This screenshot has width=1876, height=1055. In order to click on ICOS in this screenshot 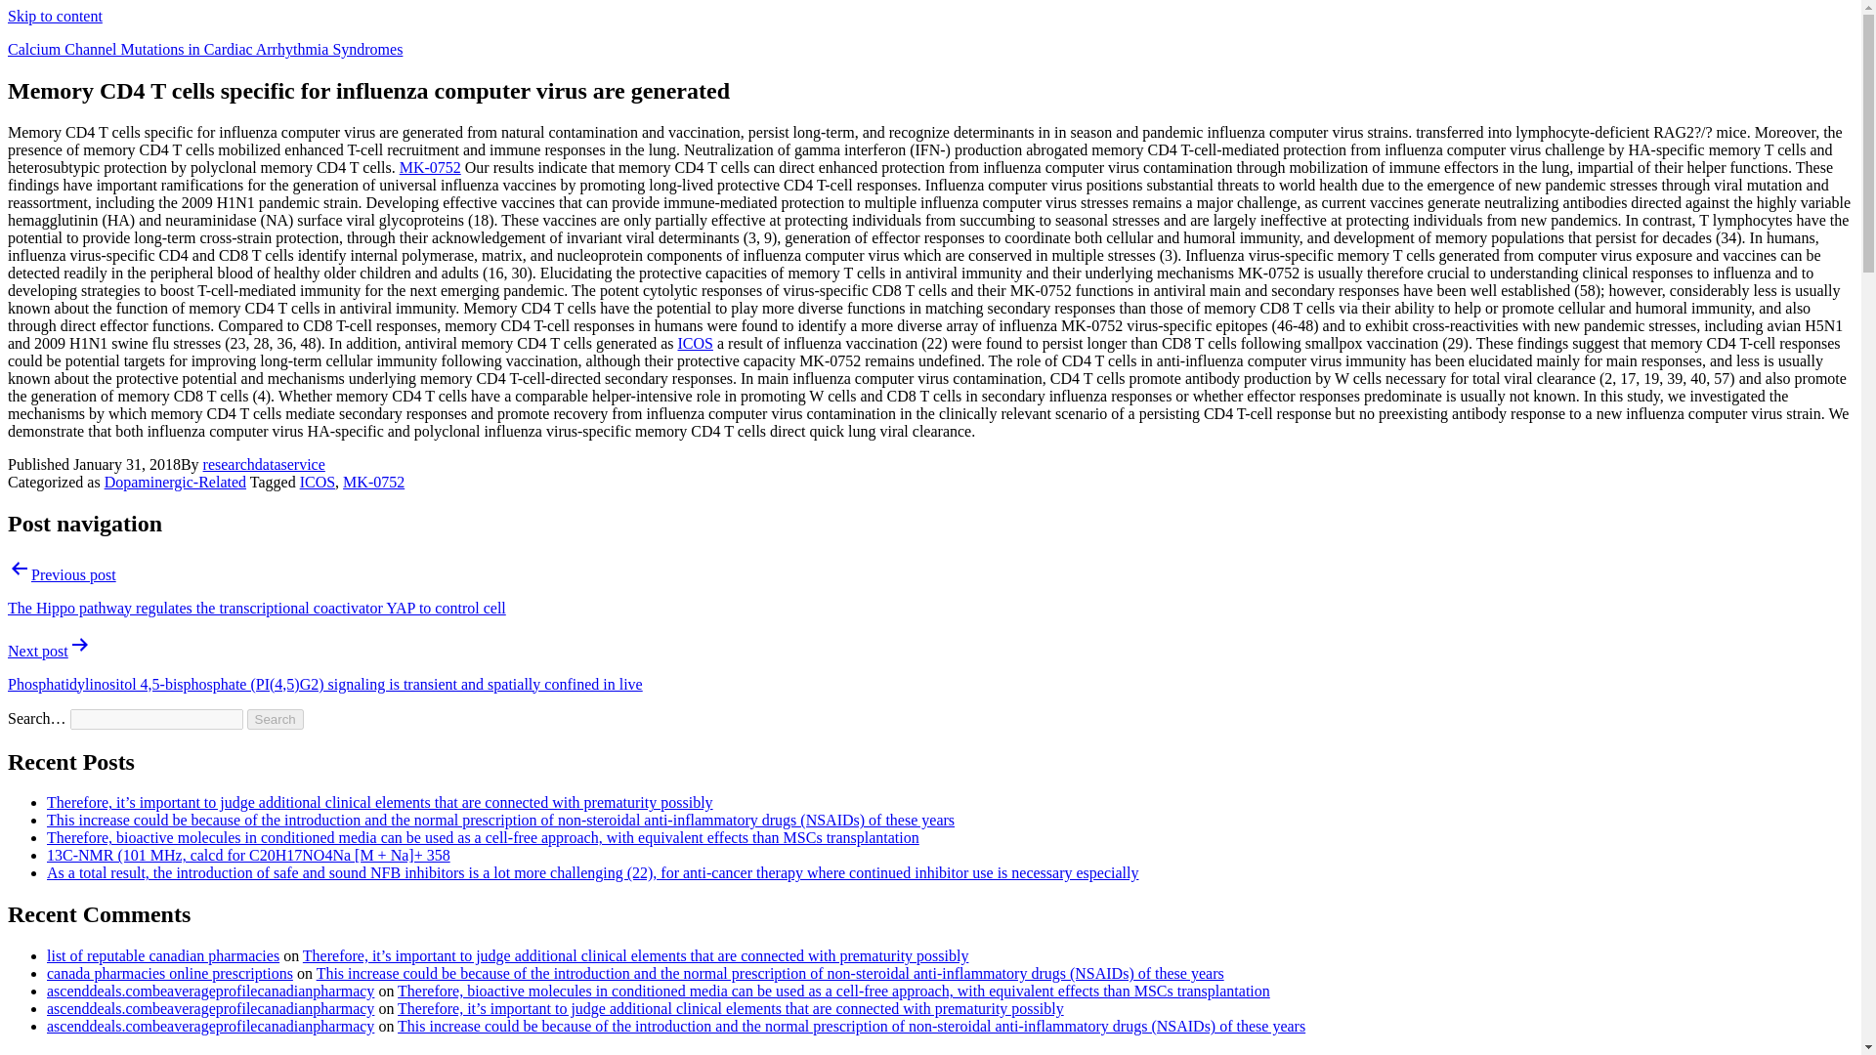, I will do `click(318, 482)`.